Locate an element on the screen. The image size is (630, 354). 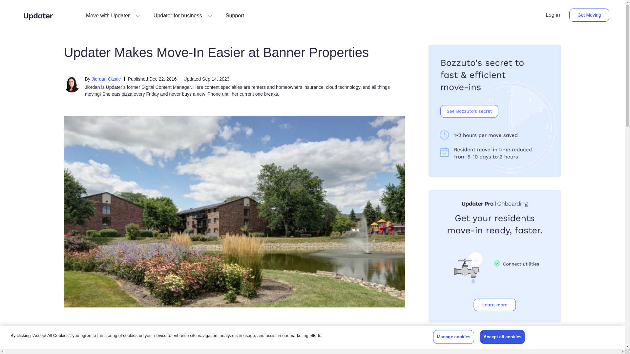
Get Moving is located at coordinates (589, 15).